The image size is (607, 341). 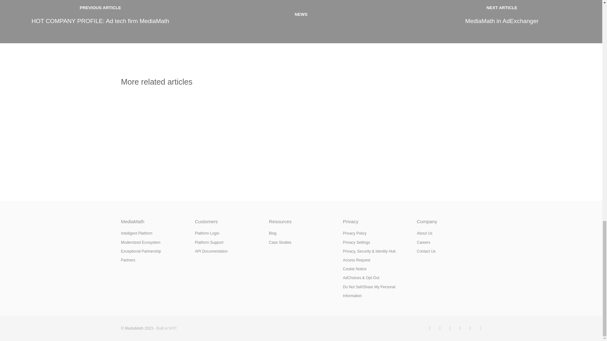 What do you see at coordinates (301, 21) in the screenshot?
I see `Intelligent Platform` at bounding box center [301, 21].